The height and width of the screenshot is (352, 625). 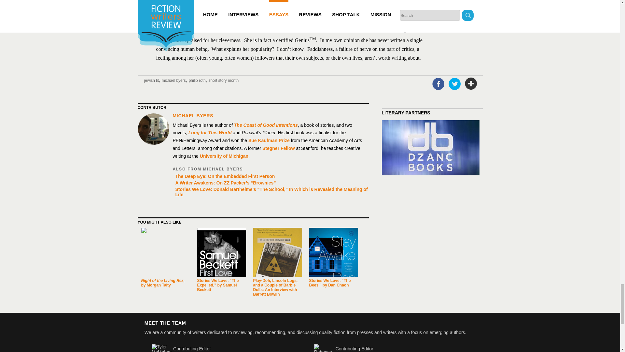 I want to click on Night of the Living Rez, by Morgan Talty, so click(x=165, y=252).